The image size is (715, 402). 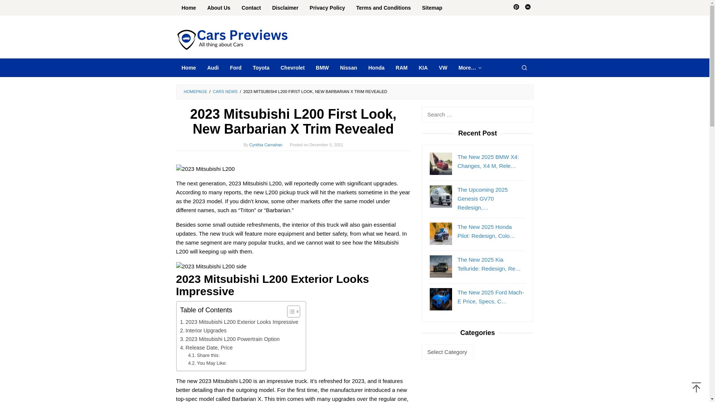 What do you see at coordinates (524, 68) in the screenshot?
I see `Search` at bounding box center [524, 68].